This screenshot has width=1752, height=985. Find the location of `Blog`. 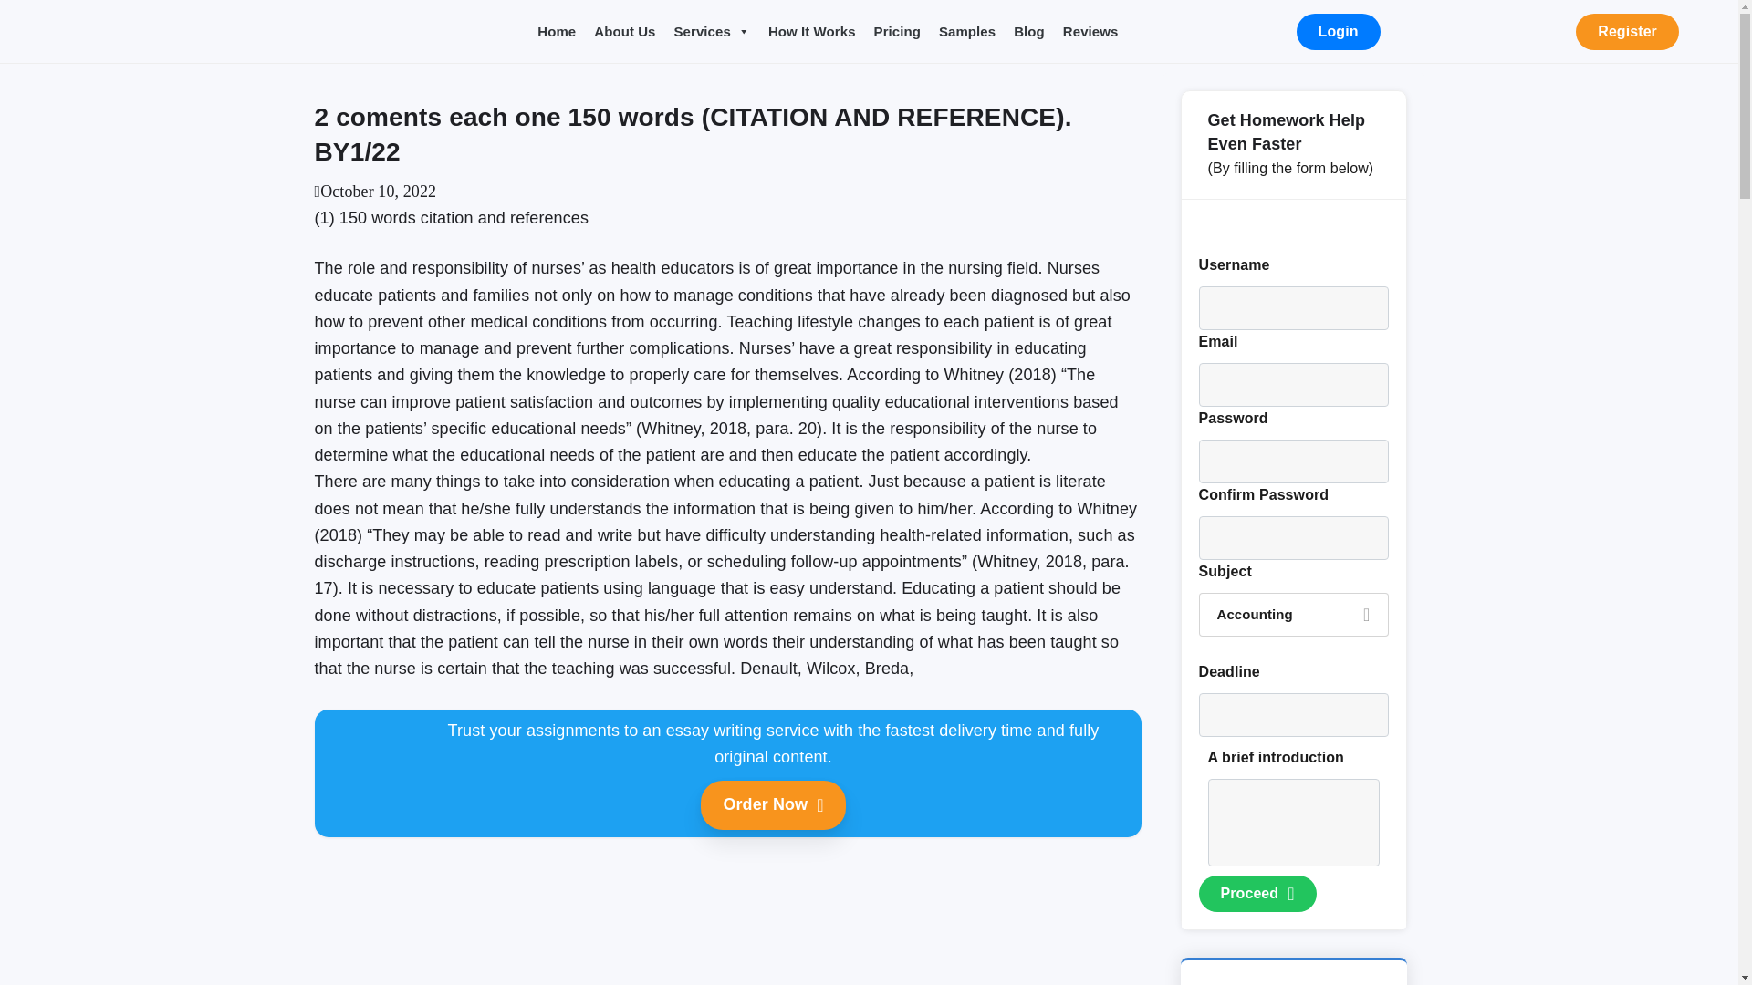

Blog is located at coordinates (1029, 32).